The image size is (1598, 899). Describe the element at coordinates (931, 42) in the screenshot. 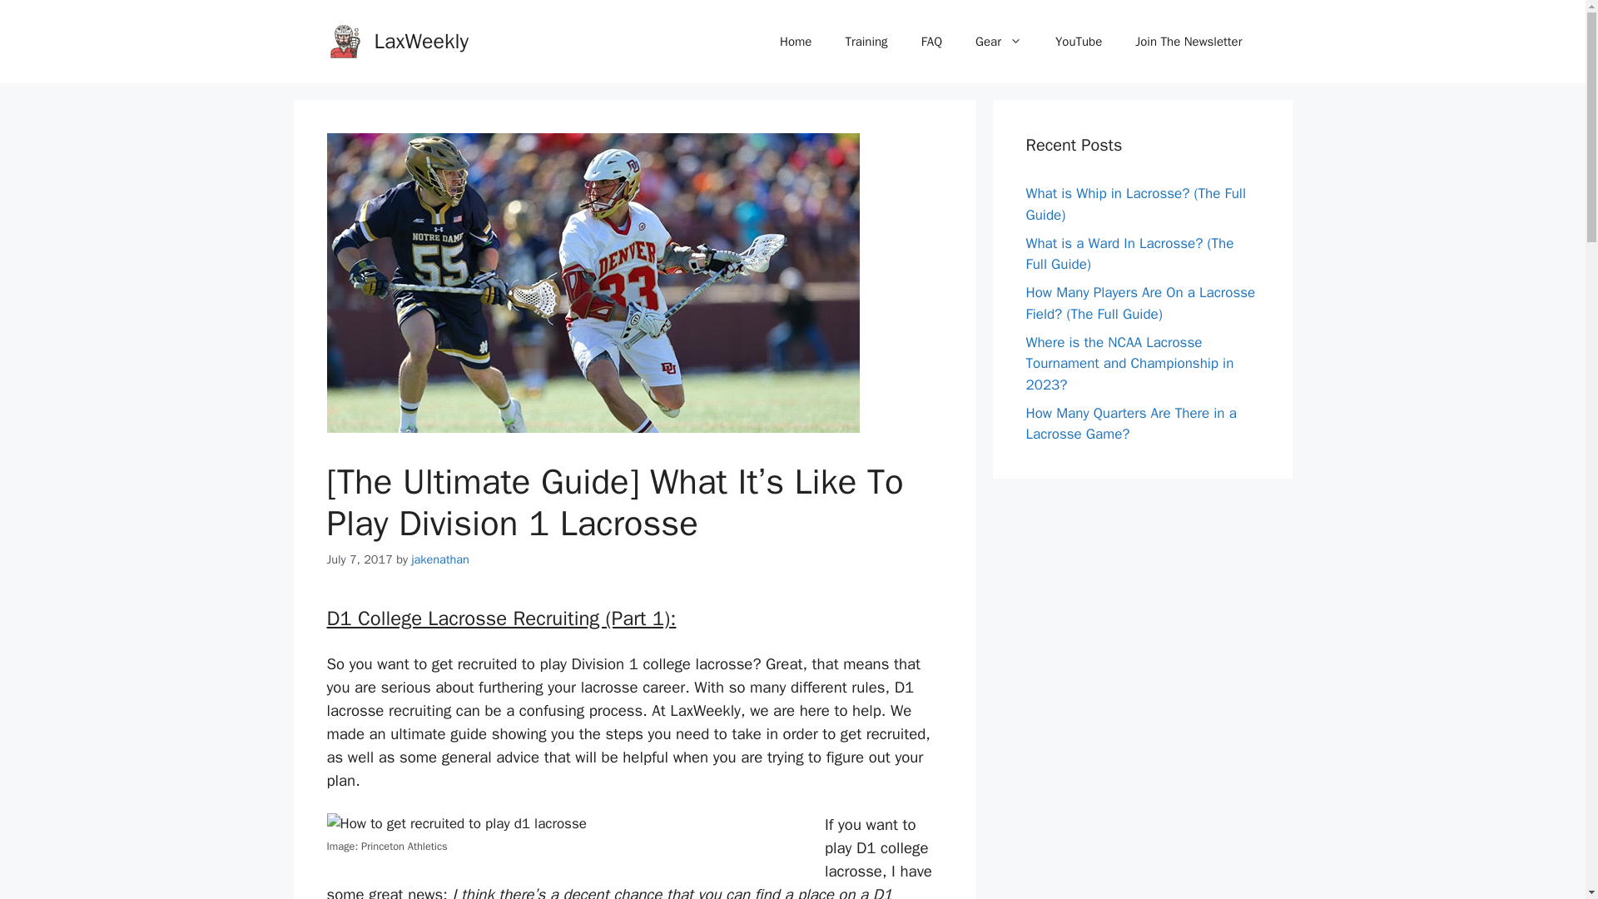

I see `FAQ` at that location.